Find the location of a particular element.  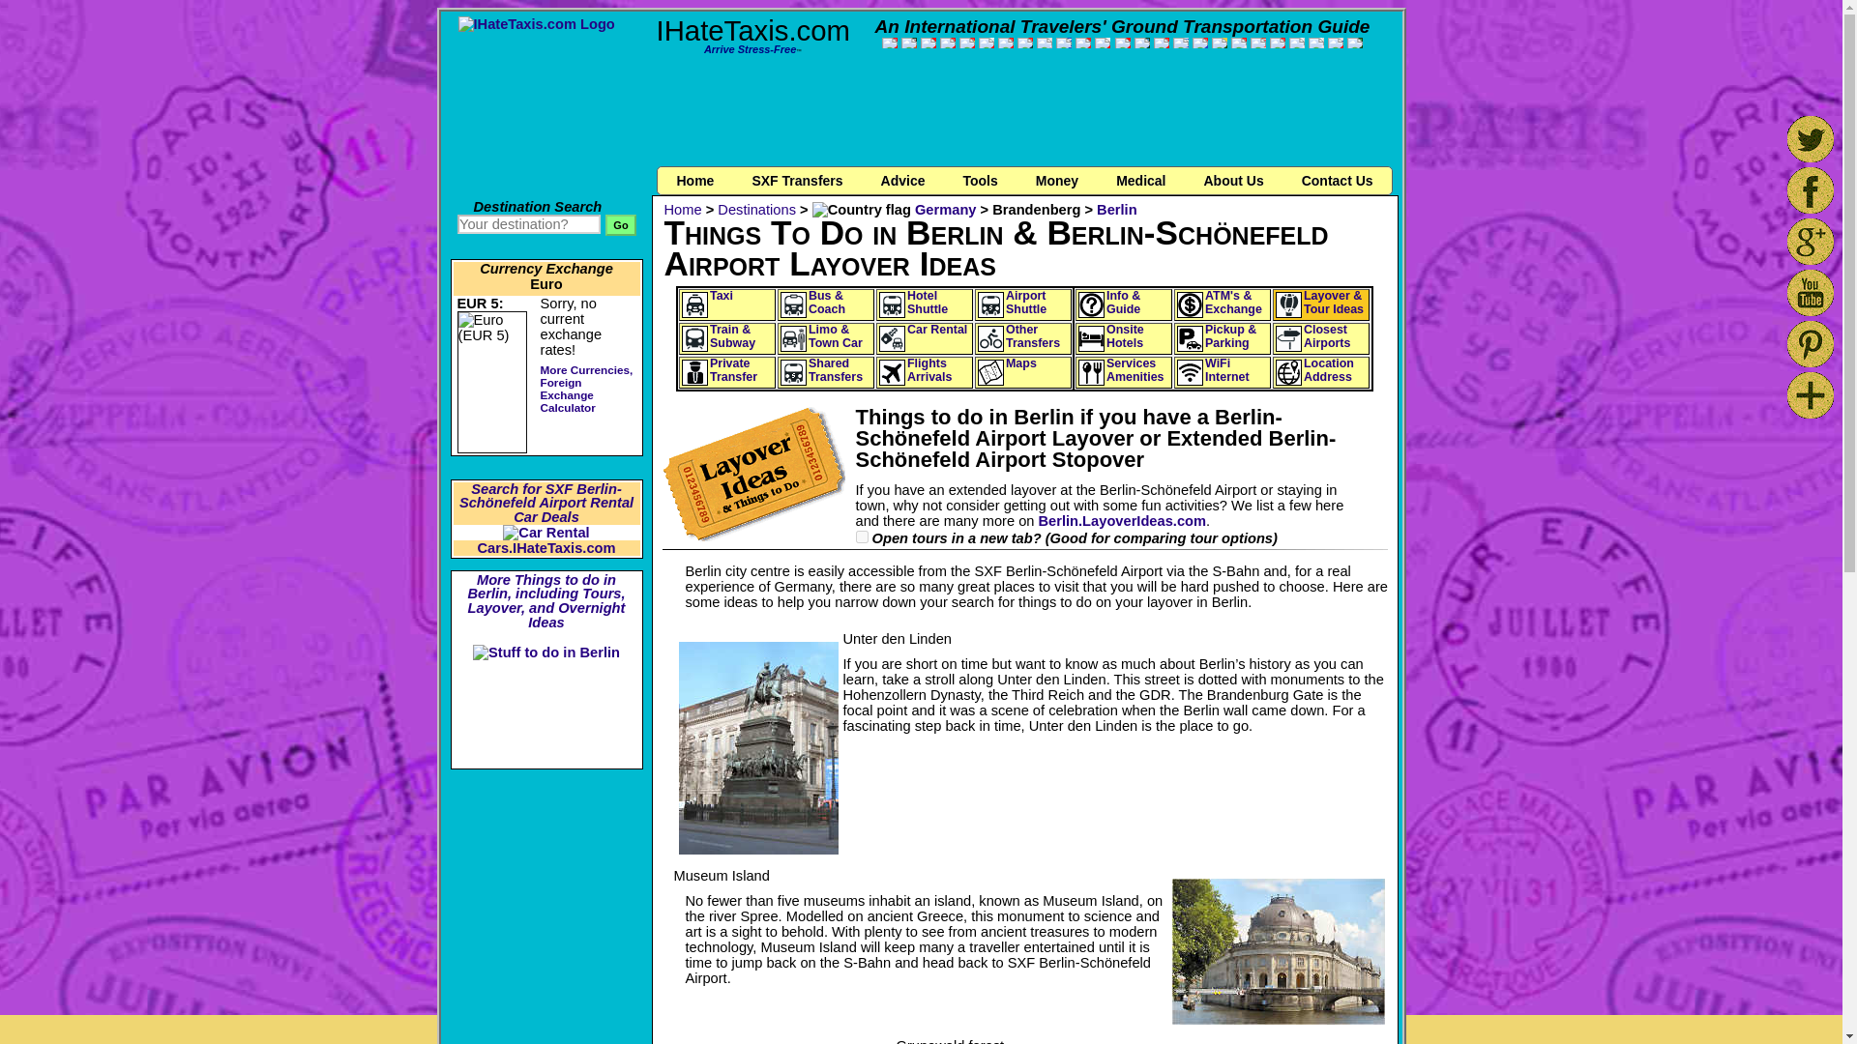

IHateTaxis.com Main Page is located at coordinates (536, 24).